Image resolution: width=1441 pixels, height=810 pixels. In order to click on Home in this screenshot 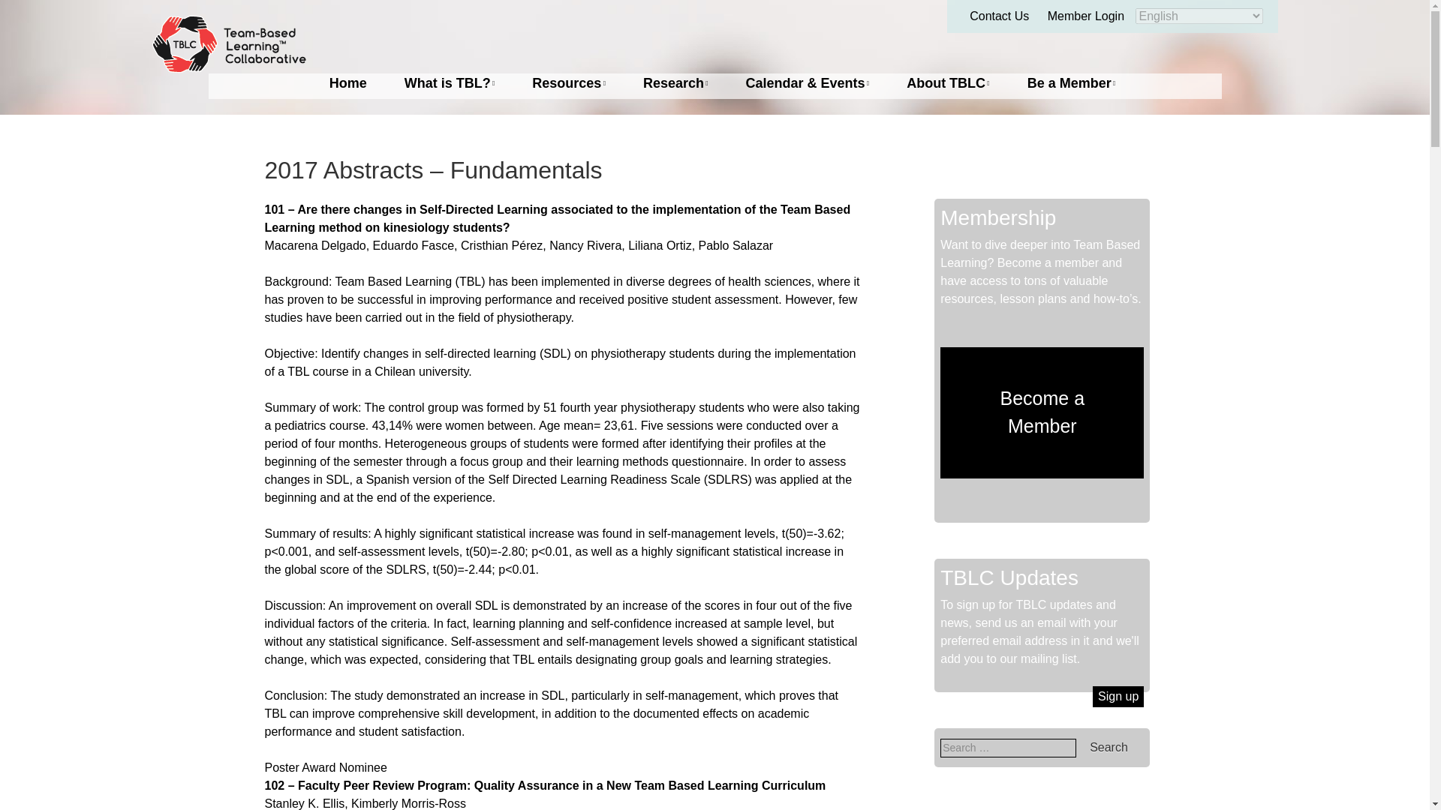, I will do `click(348, 84)`.